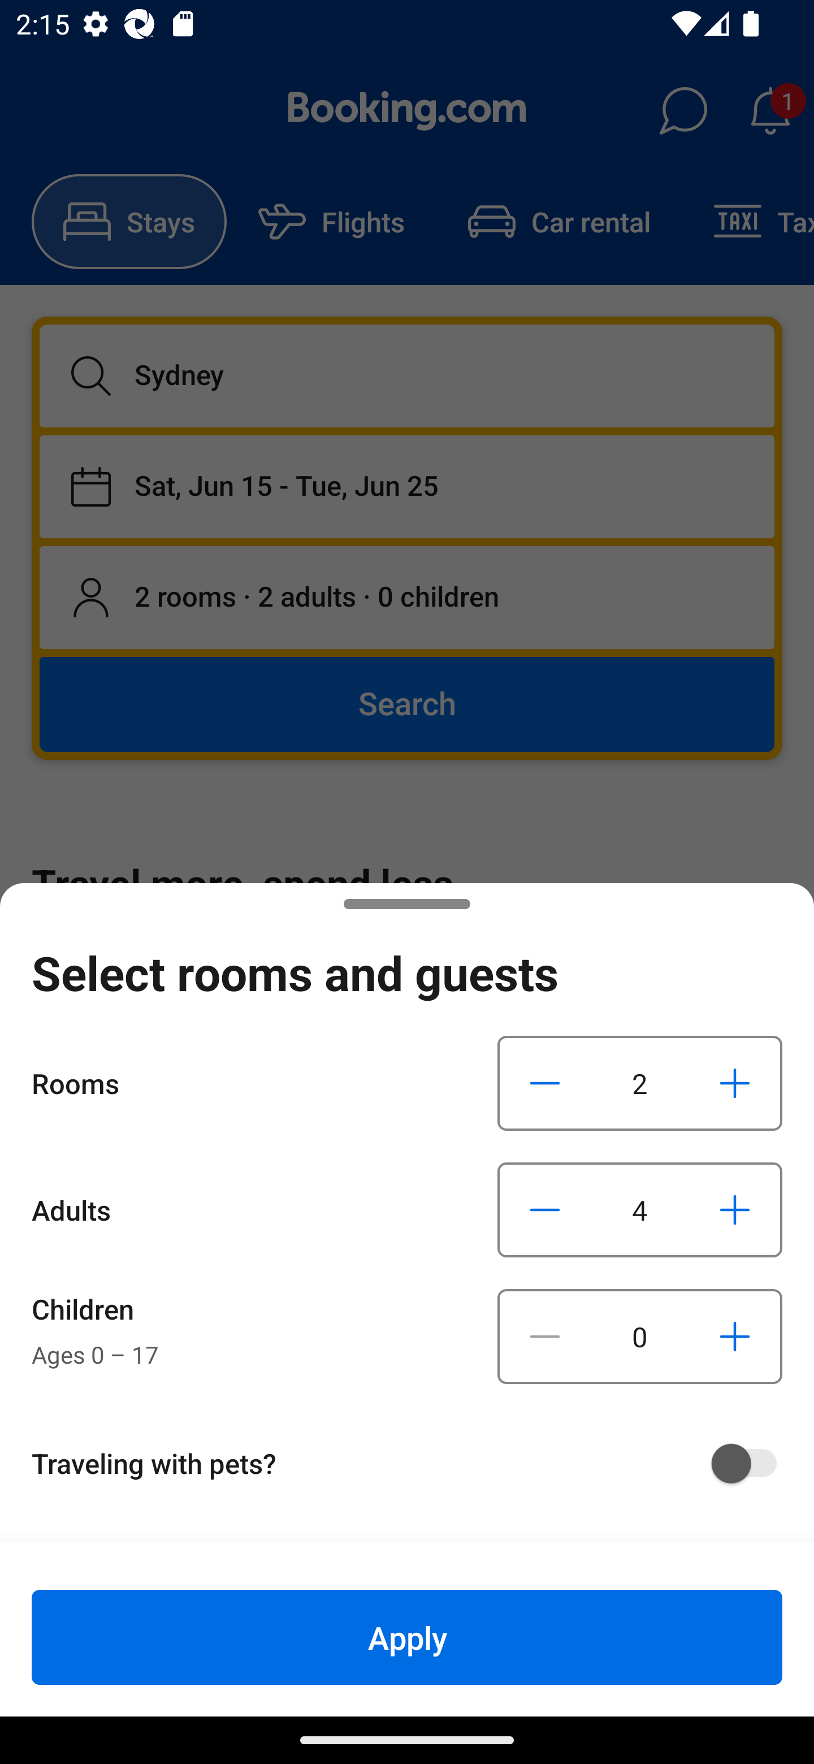  Describe the element at coordinates (545, 1083) in the screenshot. I see `Decrease` at that location.